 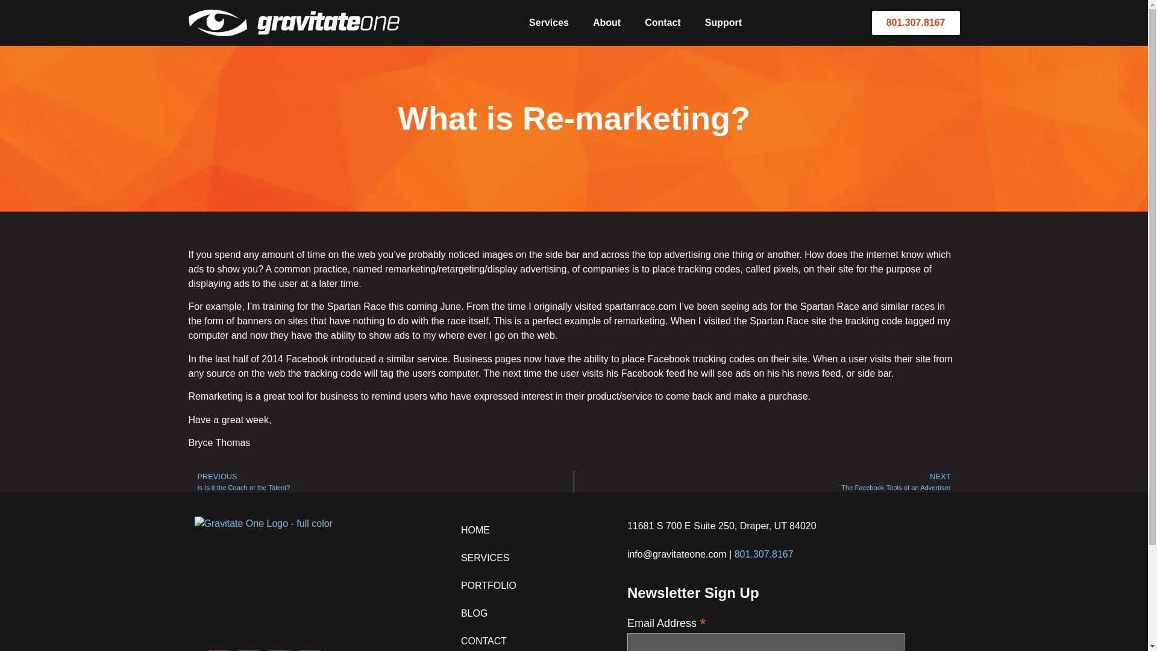 What do you see at coordinates (381, 481) in the screenshot?
I see `Services` at bounding box center [381, 481].